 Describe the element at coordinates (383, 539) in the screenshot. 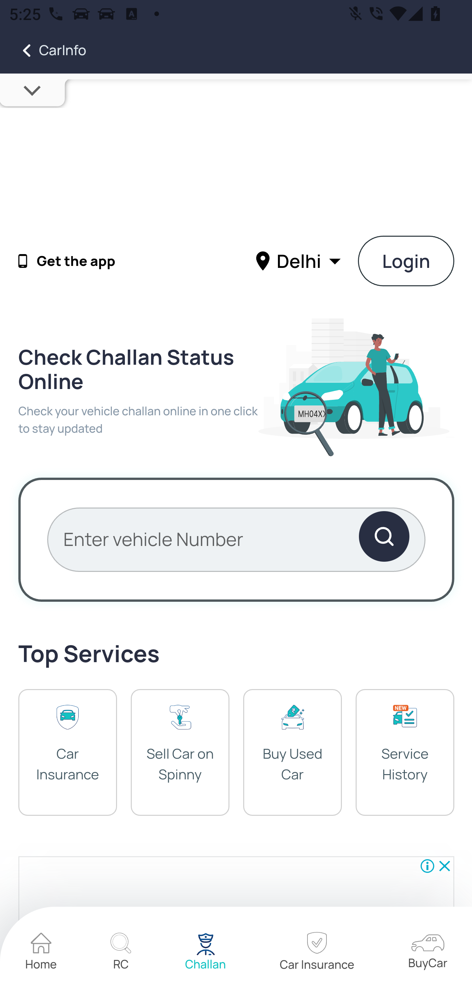

I see `search` at that location.